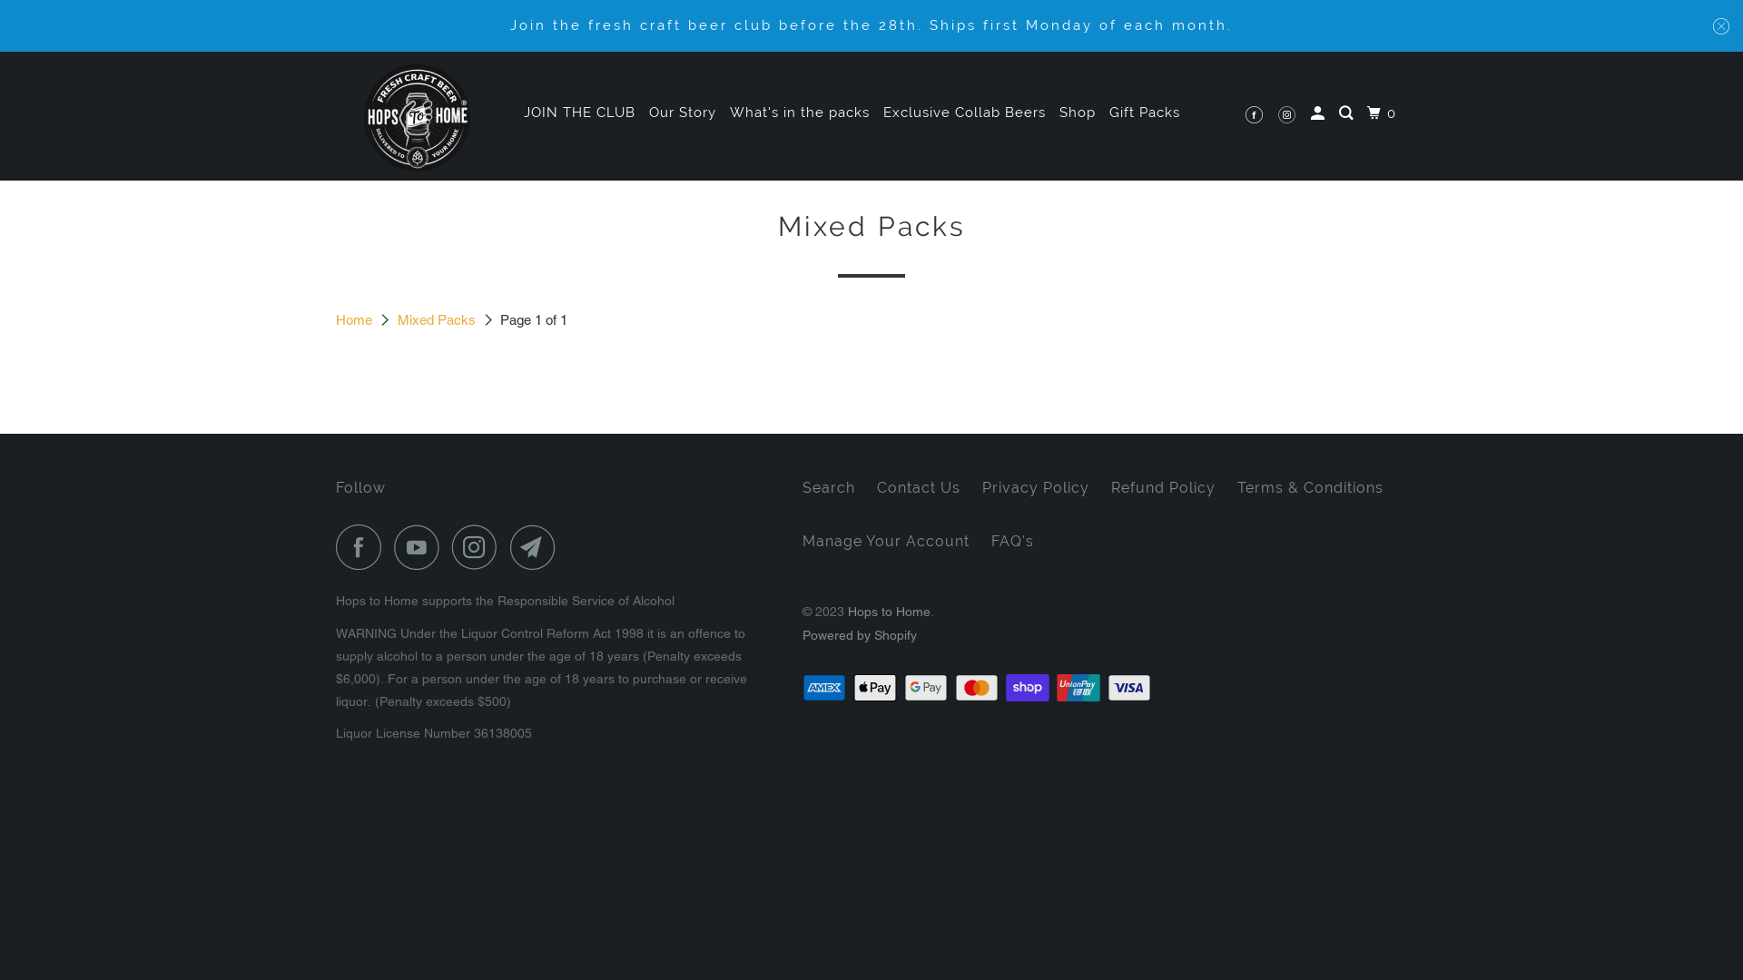  I want to click on Shop, so click(1078, 113).